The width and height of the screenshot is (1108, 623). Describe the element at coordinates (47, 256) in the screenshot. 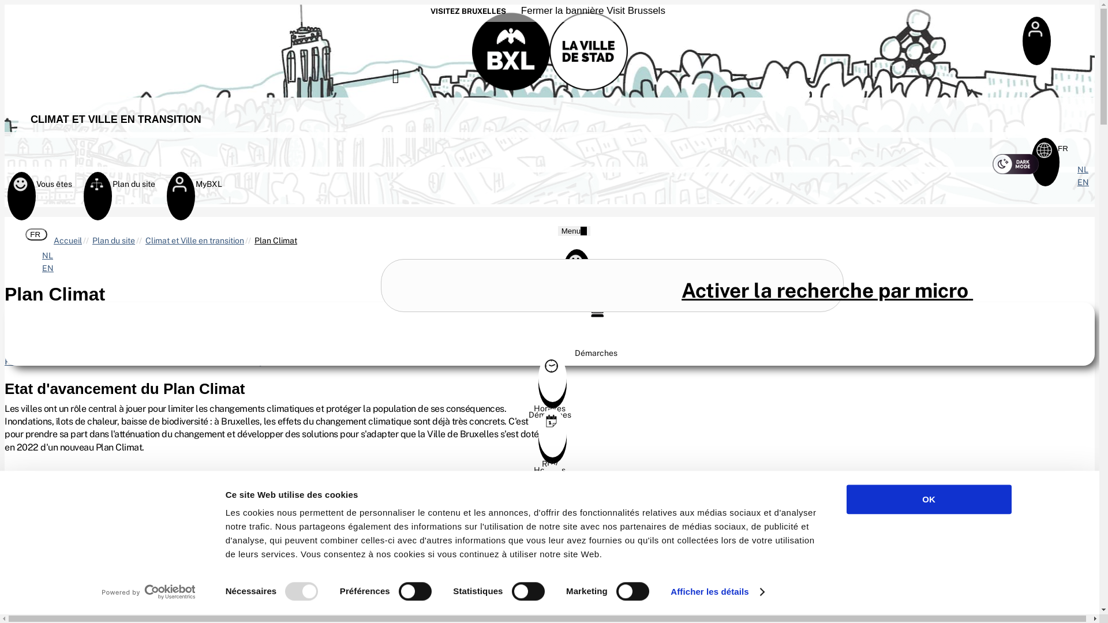

I see `NL` at that location.